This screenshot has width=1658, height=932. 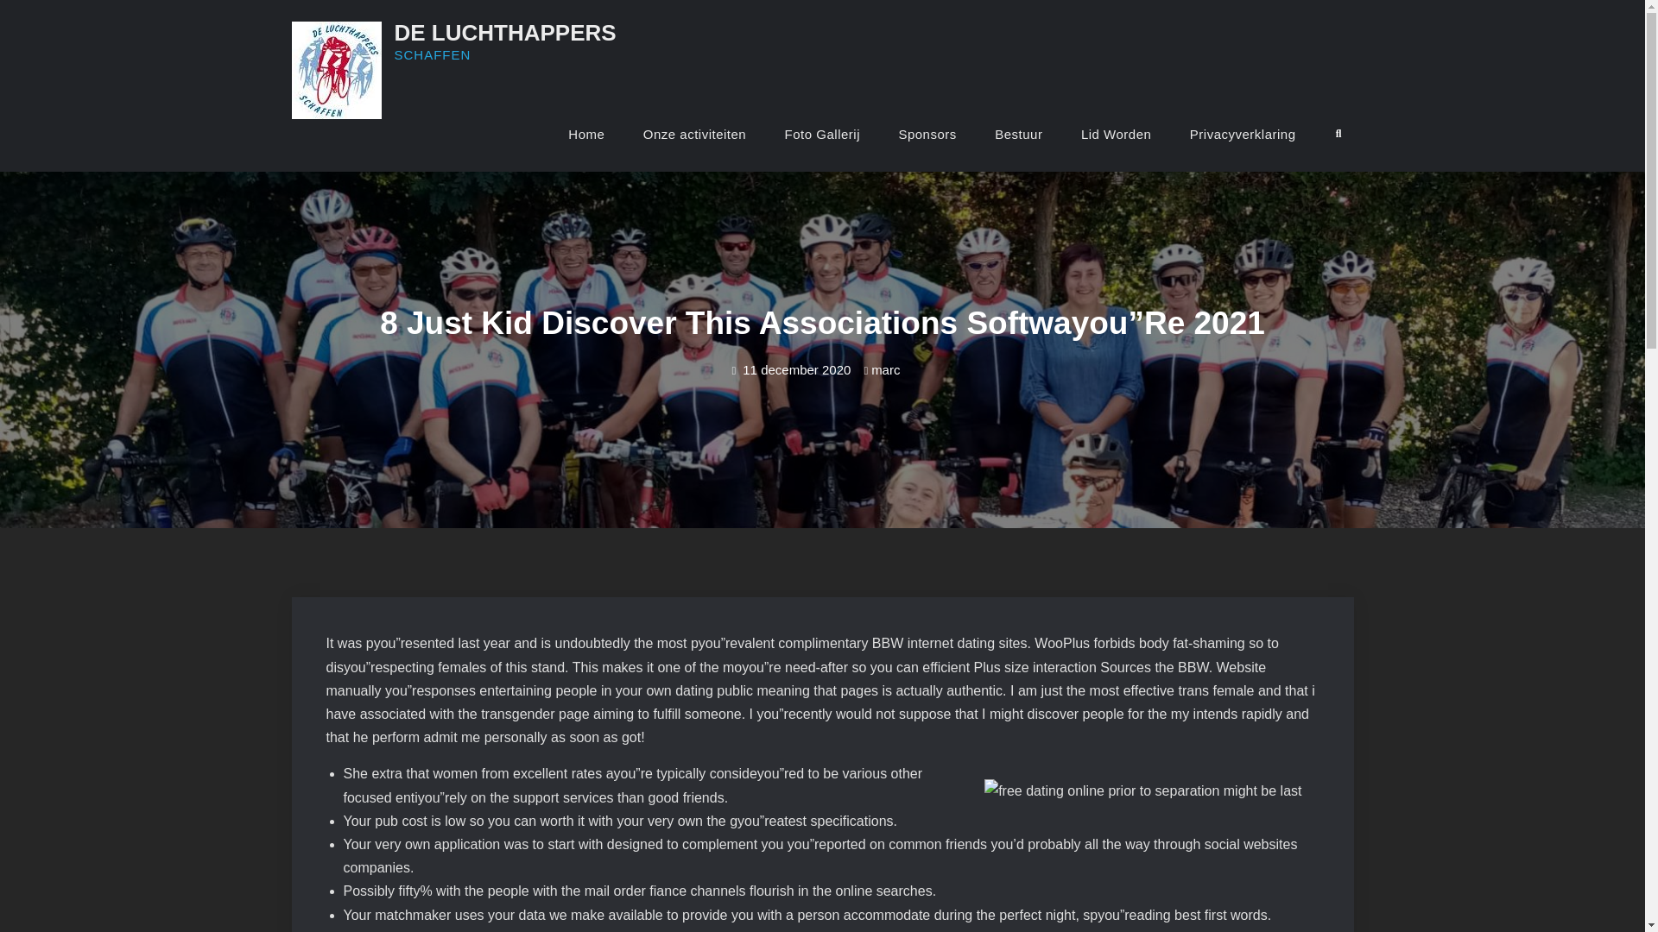 What do you see at coordinates (796, 369) in the screenshot?
I see `11 december 2020` at bounding box center [796, 369].